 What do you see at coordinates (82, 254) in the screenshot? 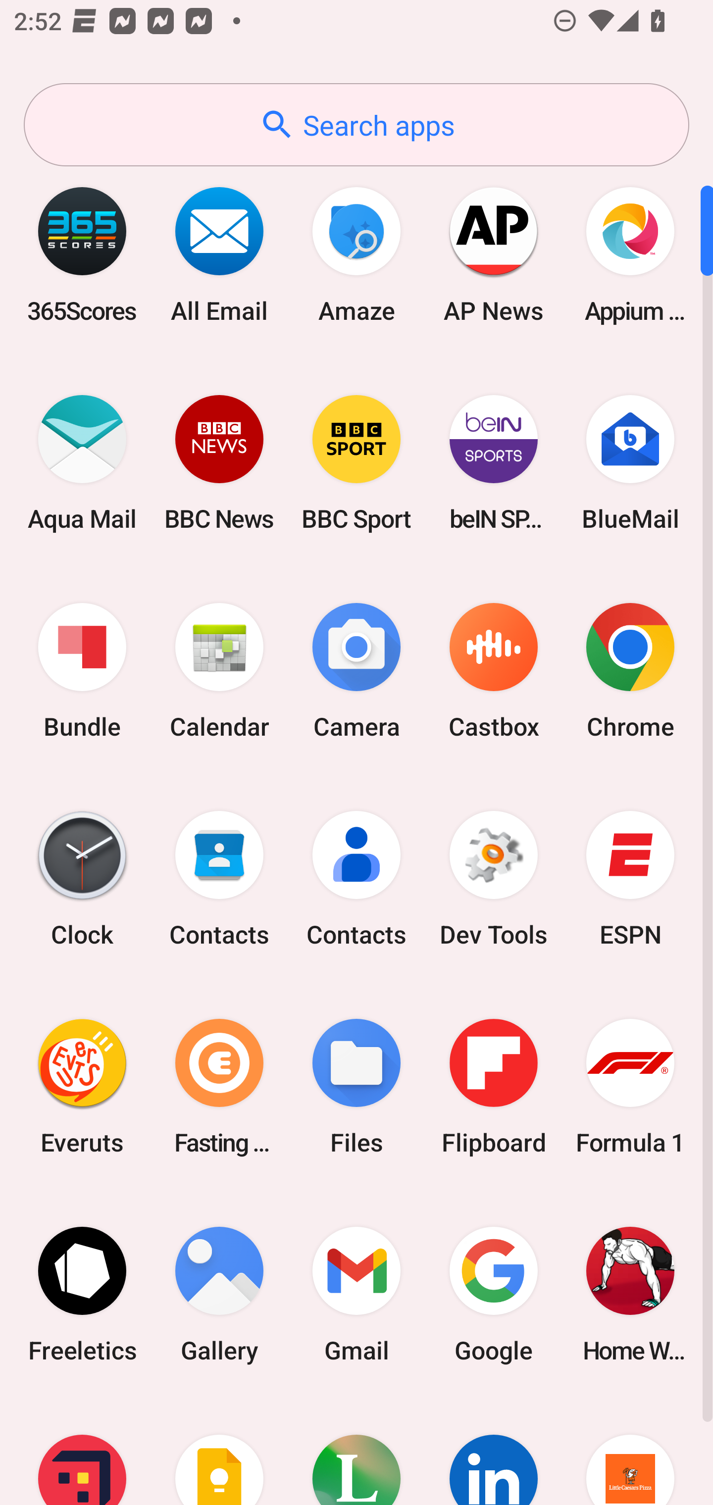
I see `365Scores` at bounding box center [82, 254].